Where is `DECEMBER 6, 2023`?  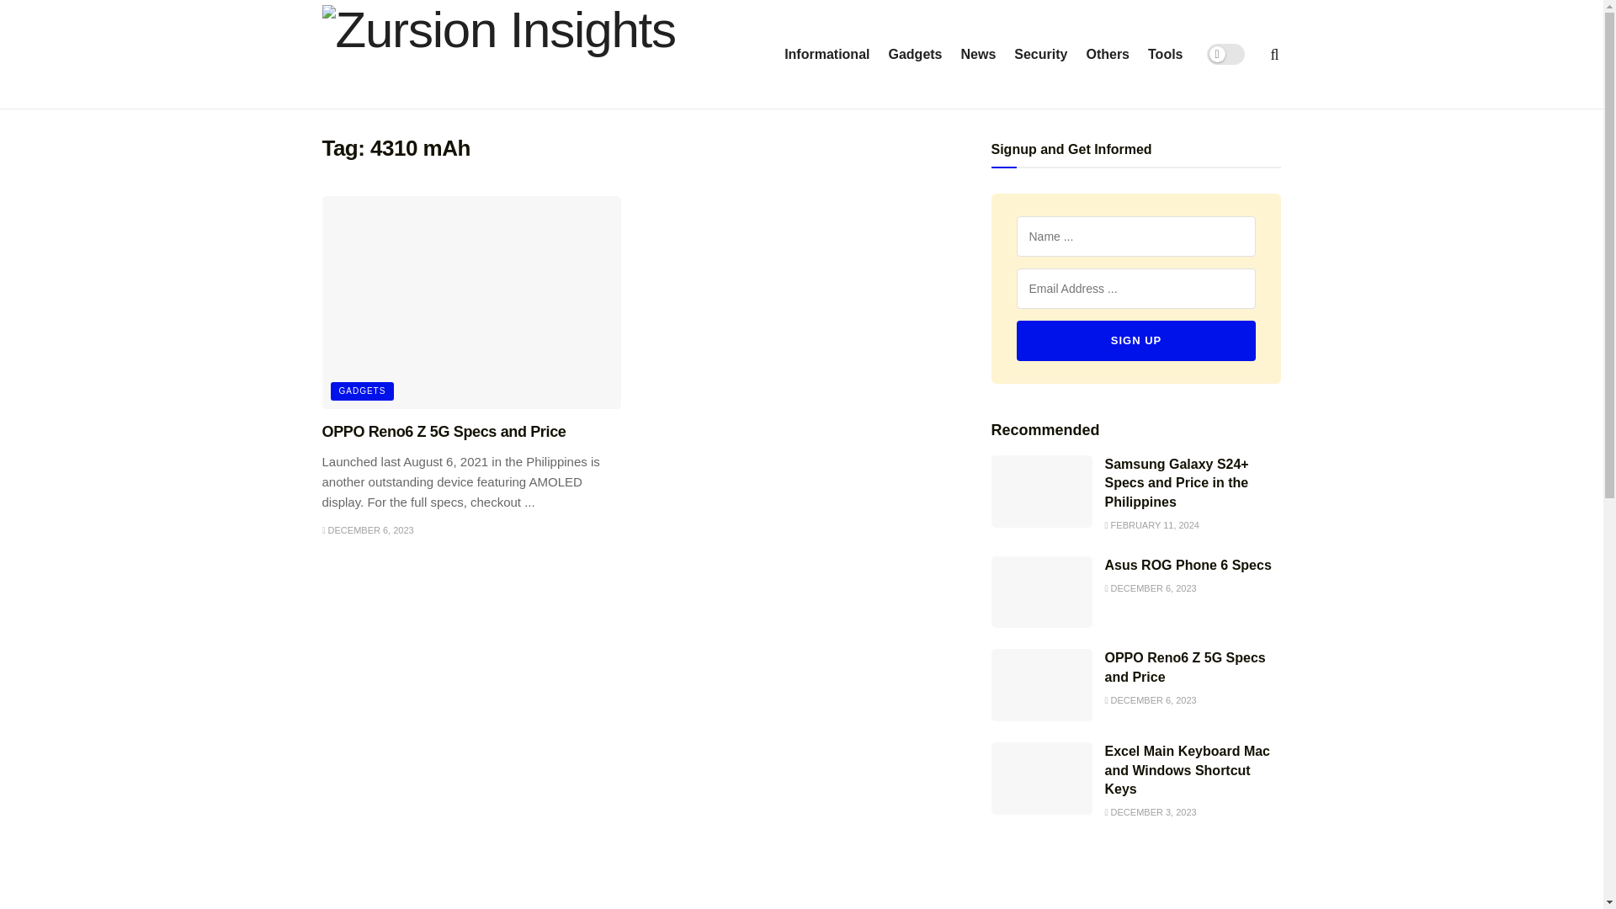 DECEMBER 6, 2023 is located at coordinates (367, 530).